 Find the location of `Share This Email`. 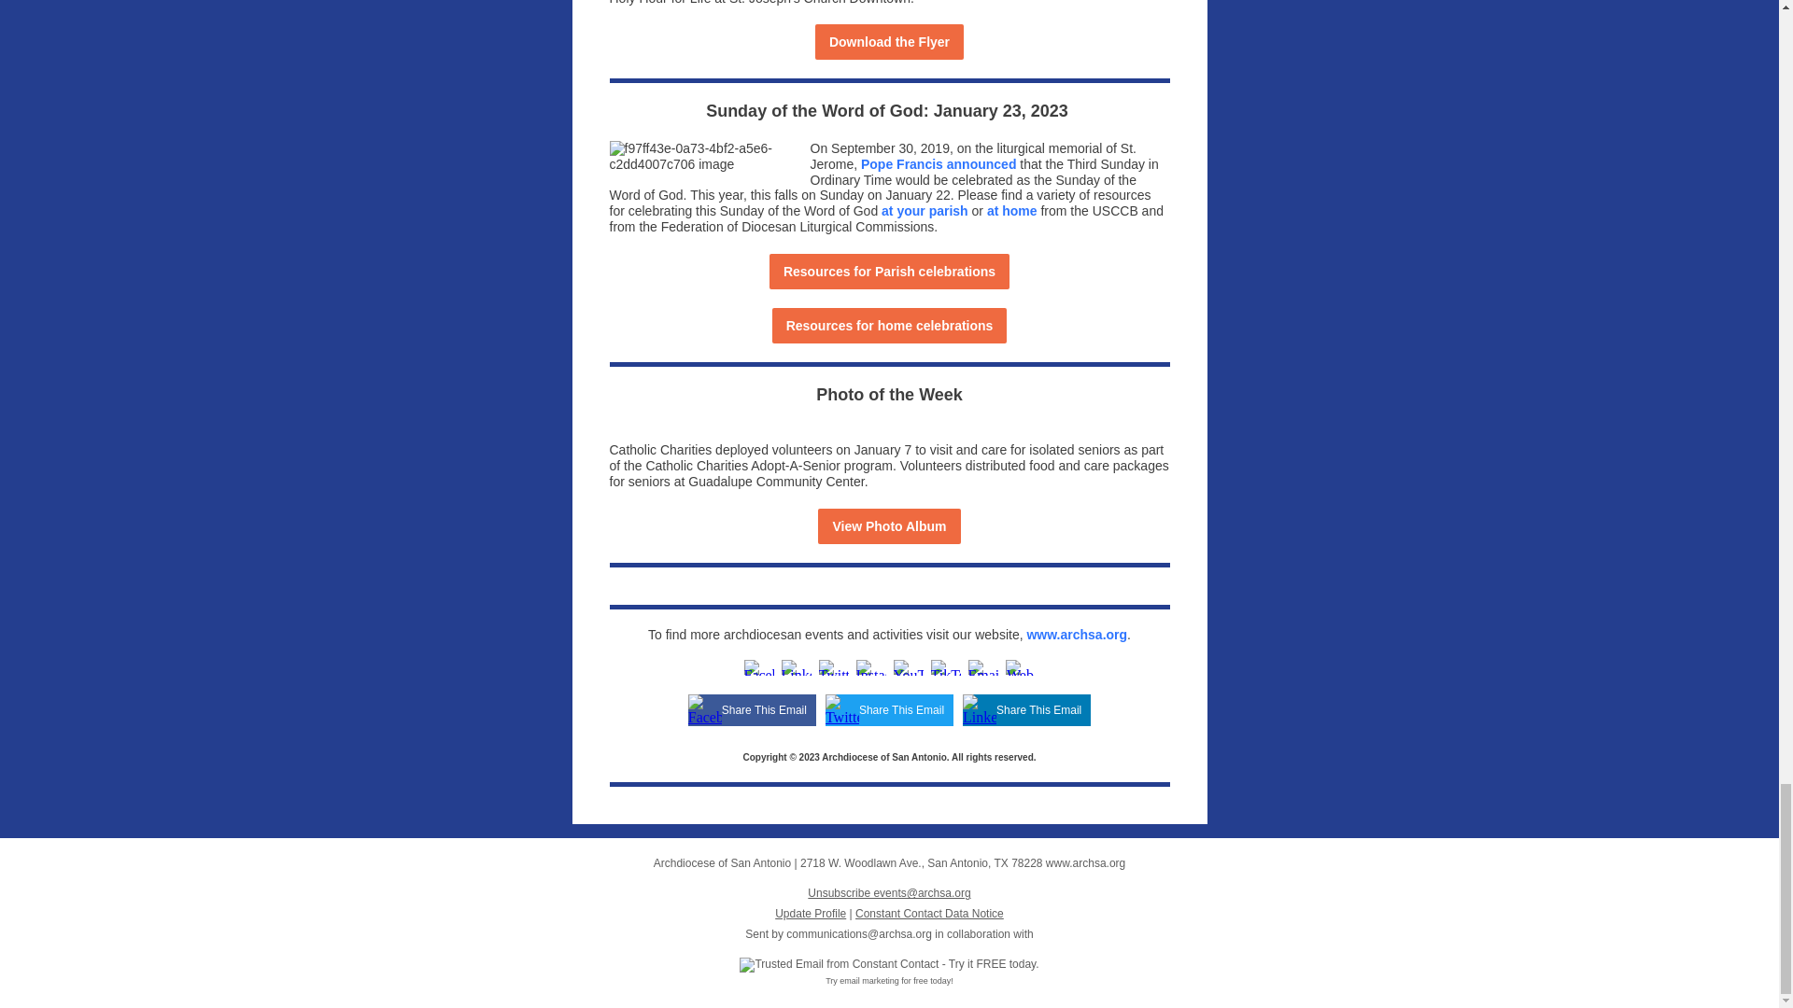

Share This Email is located at coordinates (1038, 709).